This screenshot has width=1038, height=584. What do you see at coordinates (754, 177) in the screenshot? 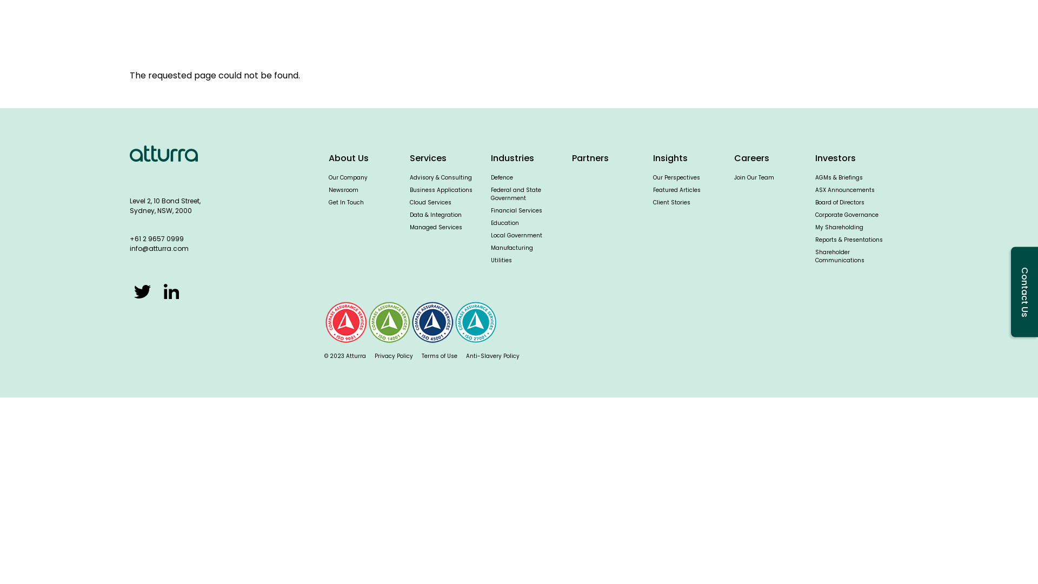
I see `Join Our Team` at bounding box center [754, 177].